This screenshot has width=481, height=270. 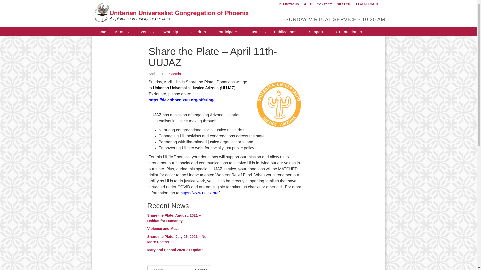 What do you see at coordinates (146, 32) in the screenshot?
I see ` Events` at bounding box center [146, 32].